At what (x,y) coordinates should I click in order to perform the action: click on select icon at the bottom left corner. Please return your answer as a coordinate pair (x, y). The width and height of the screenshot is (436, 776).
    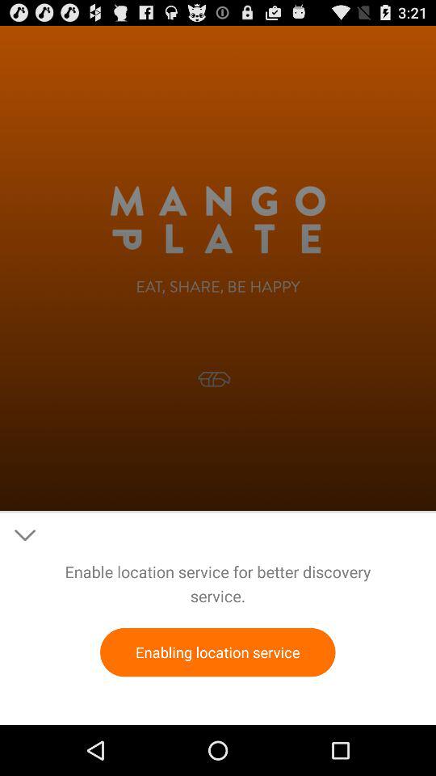
    Looking at the image, I should click on (24, 535).